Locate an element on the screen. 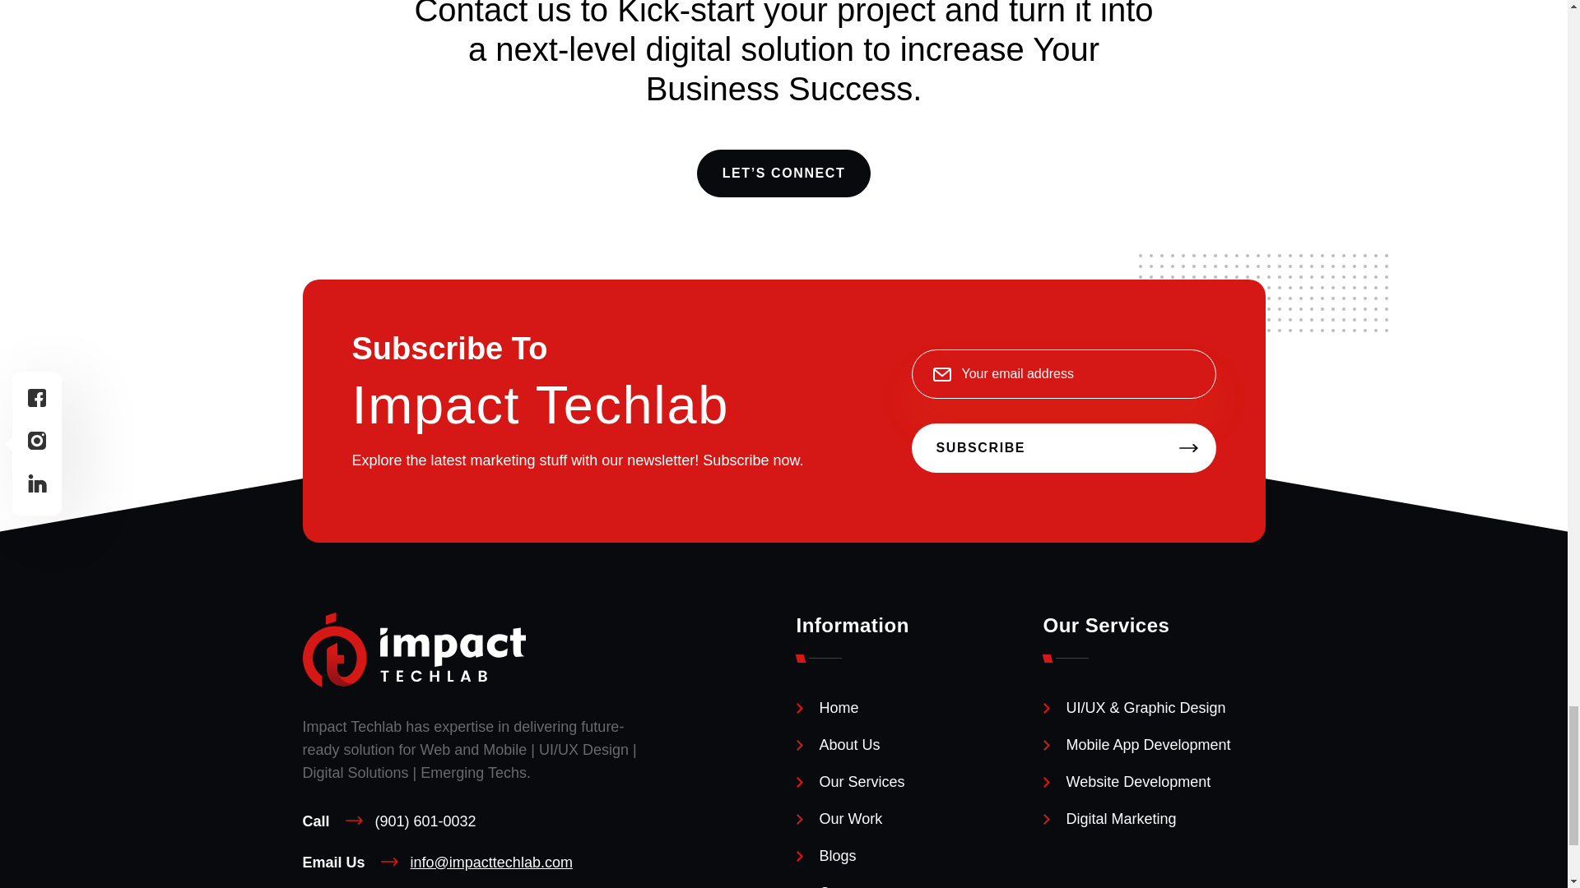 Image resolution: width=1580 pixels, height=888 pixels. SUBSCRIBE is located at coordinates (1063, 447).